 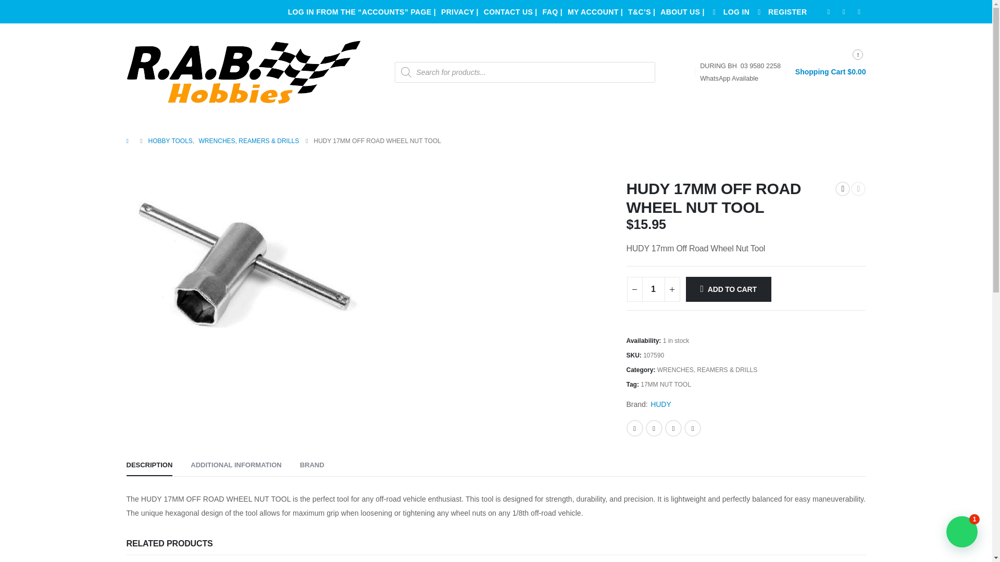 I want to click on Email, so click(x=692, y=428).